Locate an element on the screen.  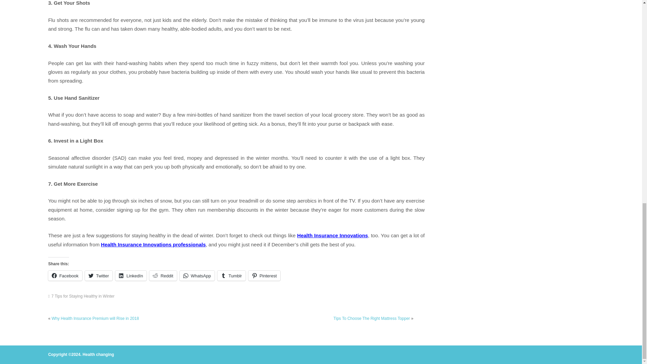
Health Insurance Innovations is located at coordinates (332, 235).